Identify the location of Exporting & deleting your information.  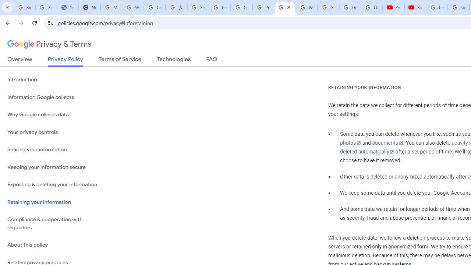
(56, 185).